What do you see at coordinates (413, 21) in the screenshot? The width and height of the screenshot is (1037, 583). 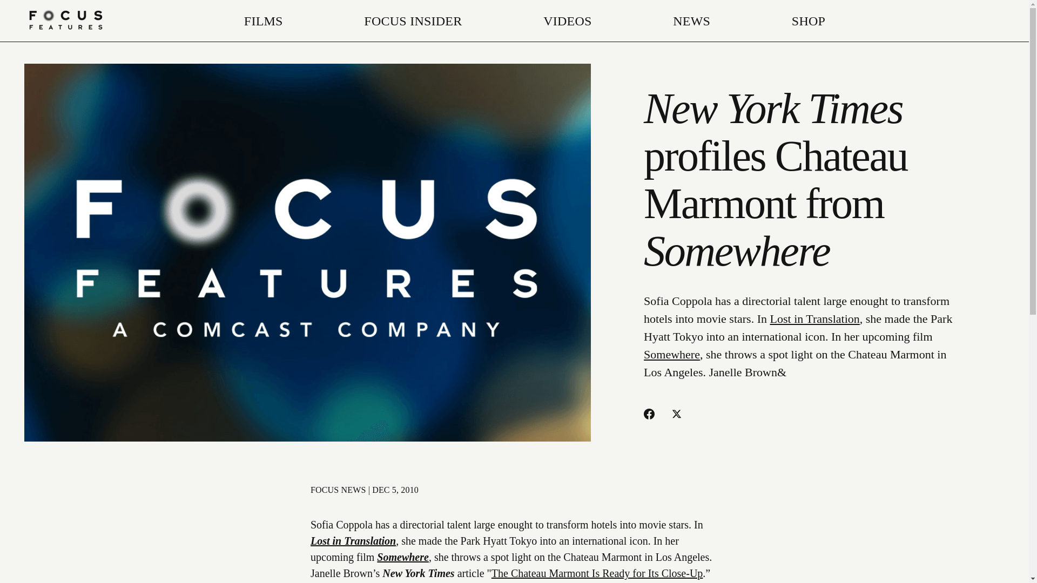 I see `FOCUS INSIDER` at bounding box center [413, 21].